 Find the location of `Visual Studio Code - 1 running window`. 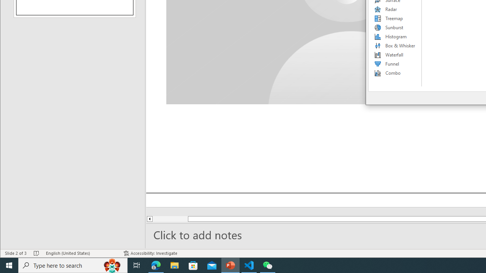

Visual Studio Code - 1 running window is located at coordinates (249, 265).